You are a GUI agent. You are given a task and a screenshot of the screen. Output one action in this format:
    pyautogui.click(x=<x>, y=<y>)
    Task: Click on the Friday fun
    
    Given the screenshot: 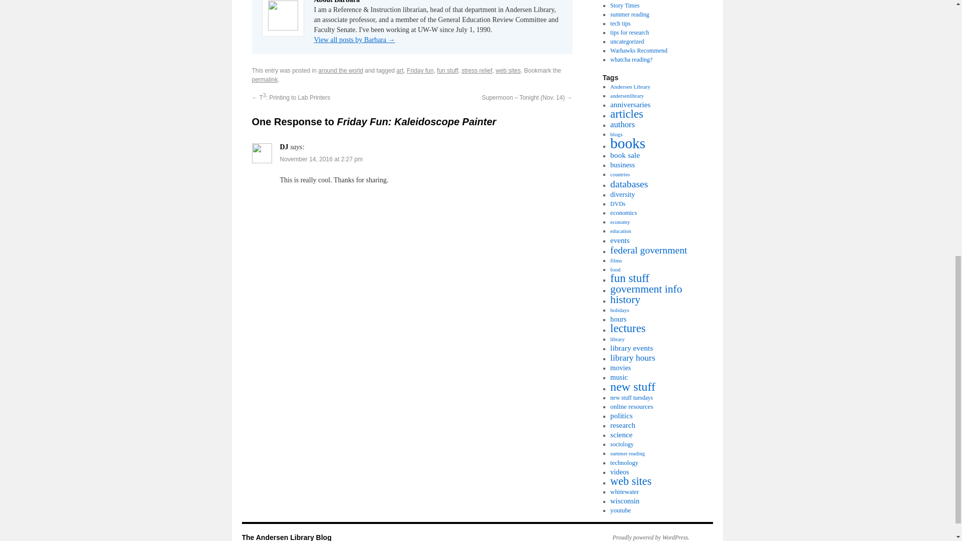 What is the action you would take?
    pyautogui.click(x=420, y=70)
    